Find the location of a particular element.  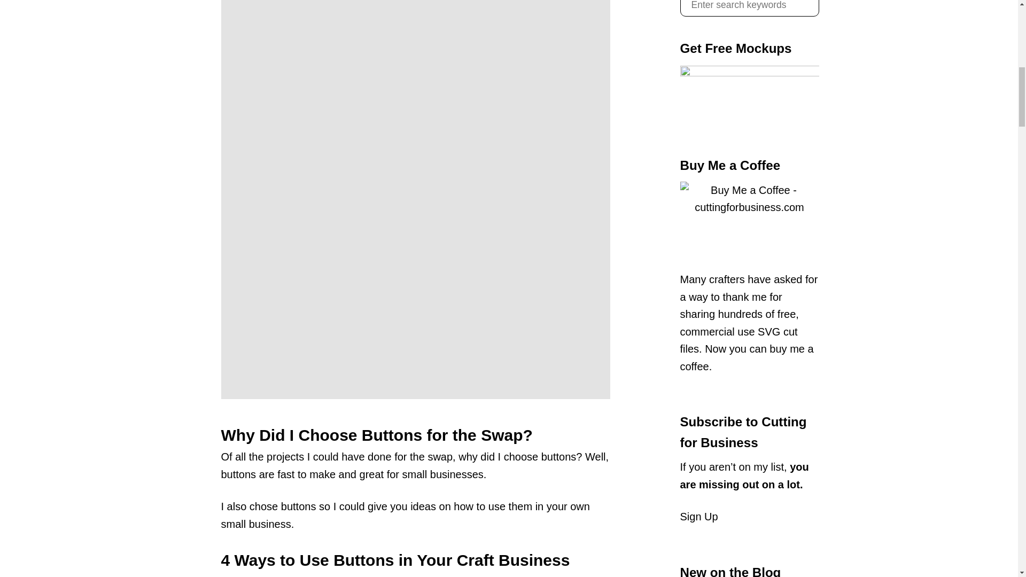

Search for: is located at coordinates (749, 9).